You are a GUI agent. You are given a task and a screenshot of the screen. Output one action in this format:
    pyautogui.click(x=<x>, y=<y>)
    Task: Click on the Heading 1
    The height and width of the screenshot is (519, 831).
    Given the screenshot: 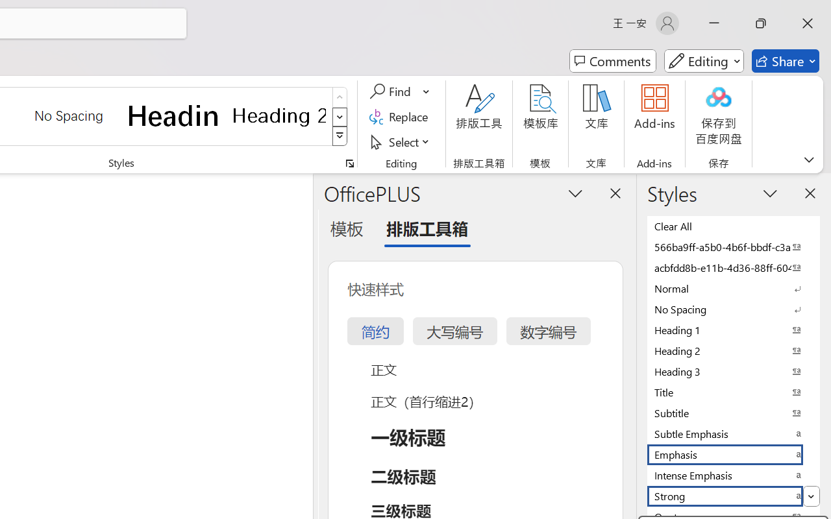 What is the action you would take?
    pyautogui.click(x=174, y=115)
    